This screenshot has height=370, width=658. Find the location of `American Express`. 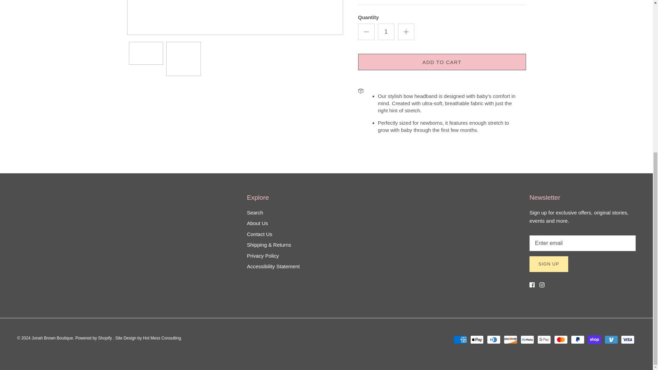

American Express is located at coordinates (460, 340).